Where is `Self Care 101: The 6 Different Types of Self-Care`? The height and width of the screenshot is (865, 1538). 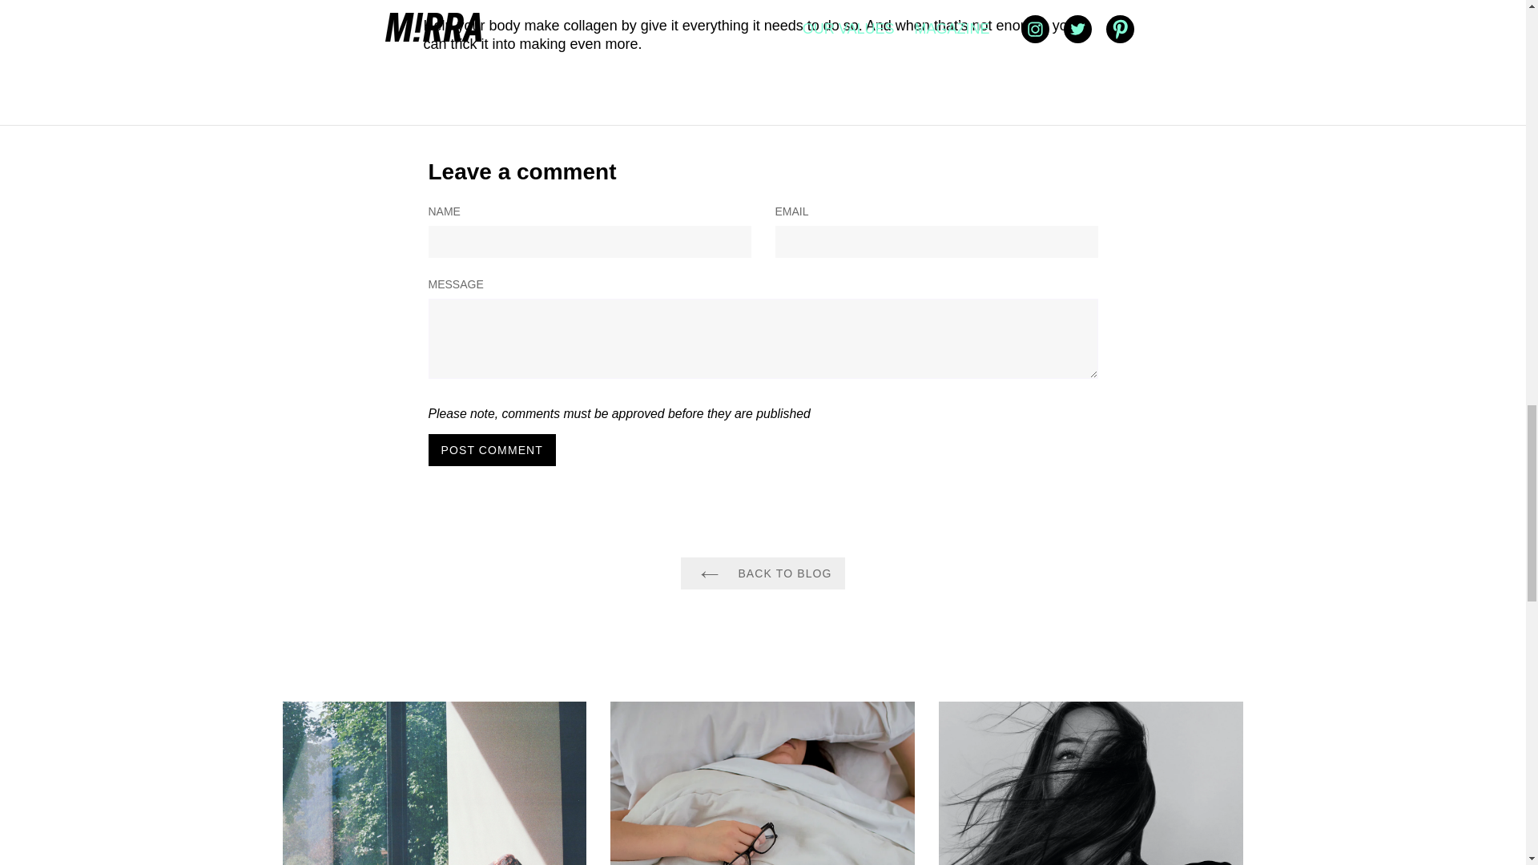 Self Care 101: The 6 Different Types of Self-Care is located at coordinates (433, 783).